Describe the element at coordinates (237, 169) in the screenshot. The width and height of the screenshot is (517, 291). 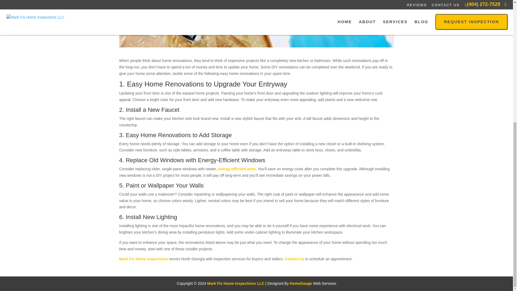
I see `energy-efficient ones` at that location.